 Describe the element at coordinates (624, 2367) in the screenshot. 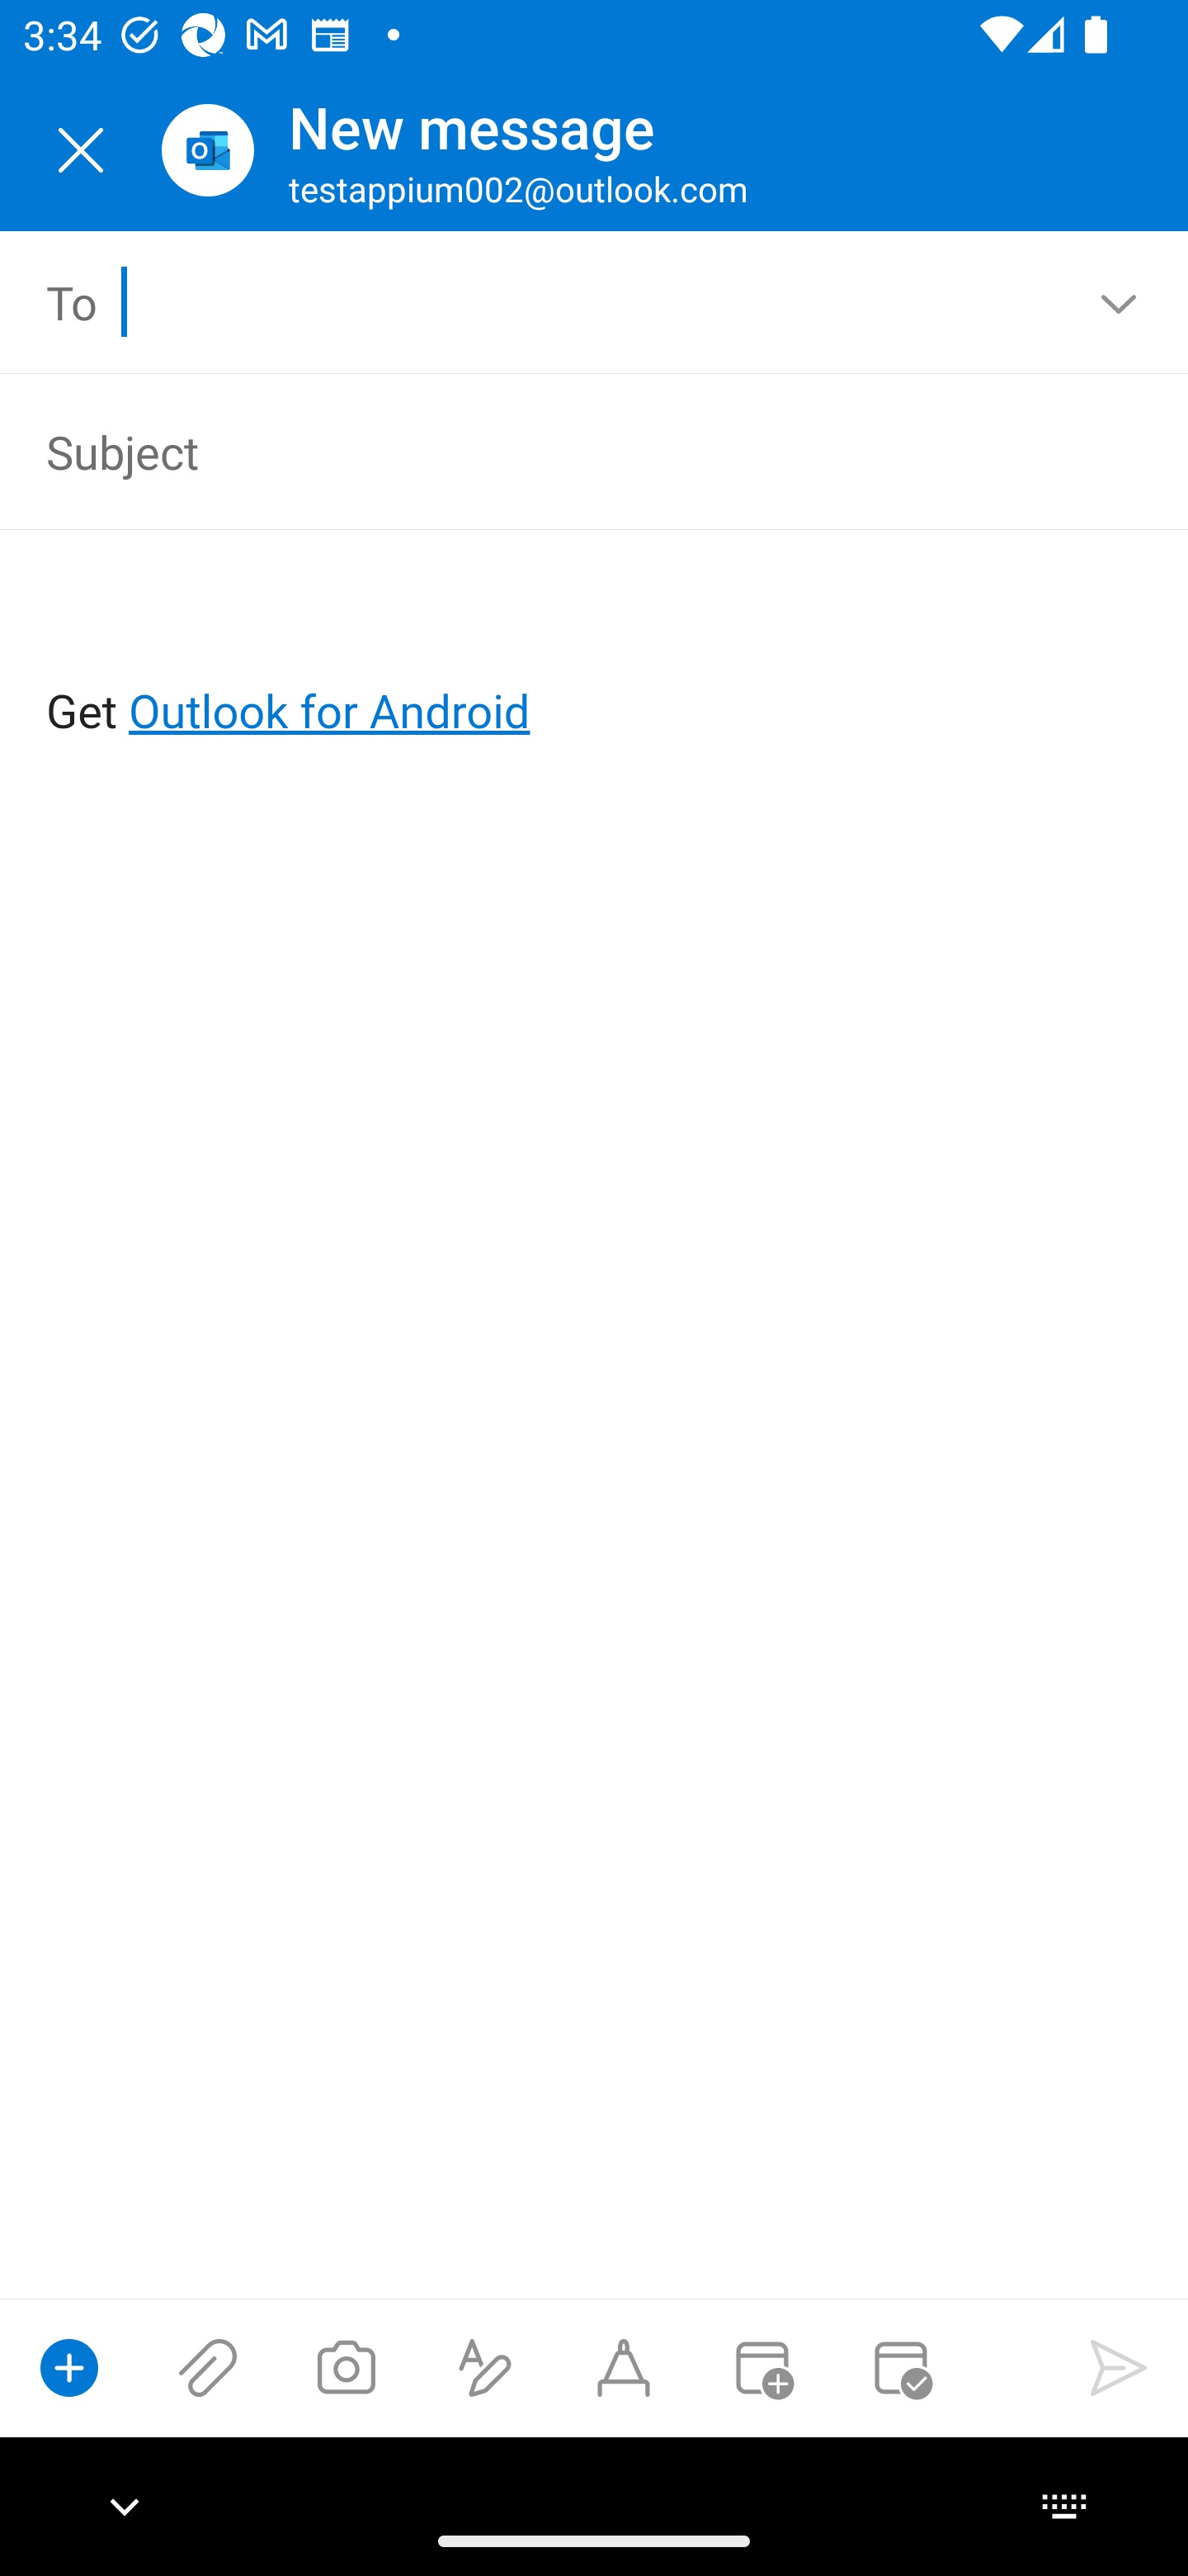

I see `Start Ink compose` at that location.